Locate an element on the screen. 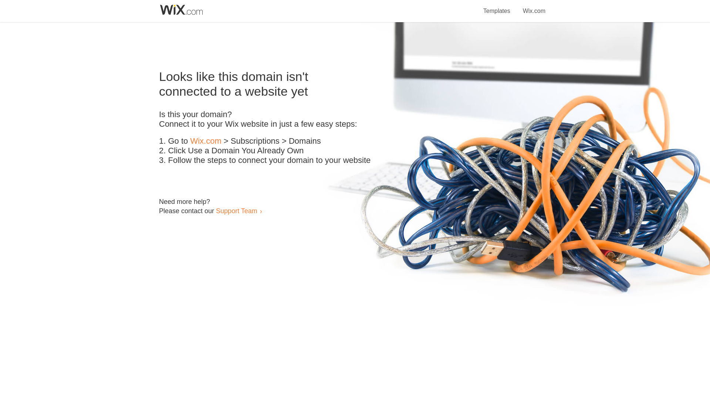 The height and width of the screenshot is (399, 710). Support Team is located at coordinates (236, 211).